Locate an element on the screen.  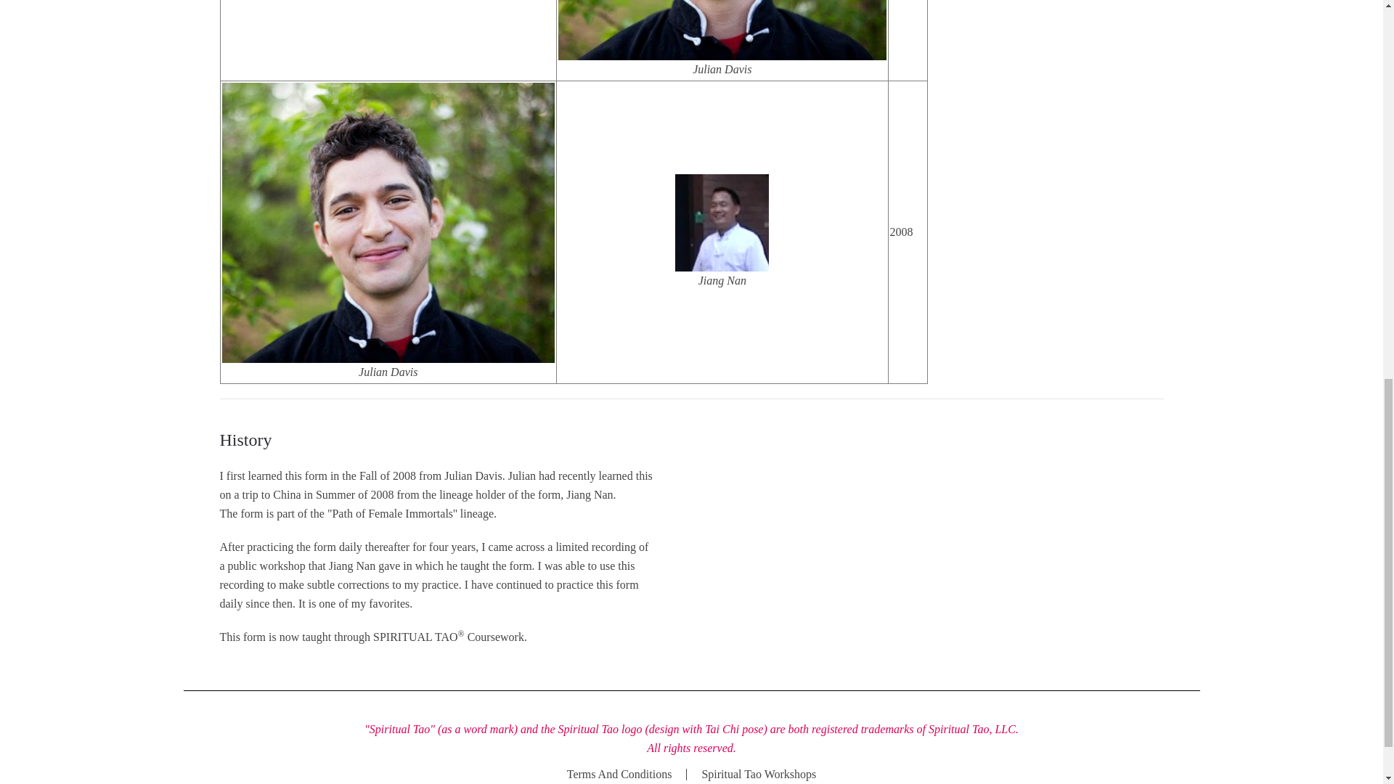
Spiritual Tao Workshops is located at coordinates (758, 775).